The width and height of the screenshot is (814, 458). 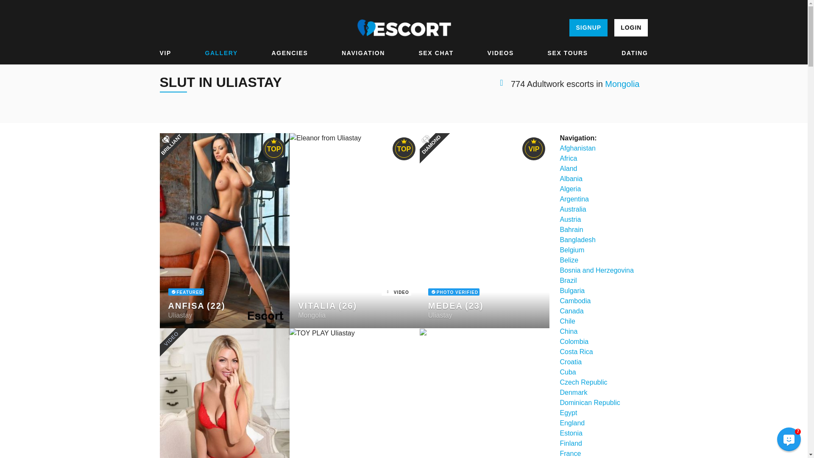 I want to click on VIDEOS, so click(x=501, y=53).